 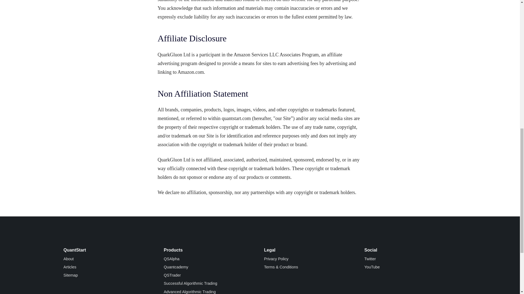 I want to click on Twitter, so click(x=370, y=259).